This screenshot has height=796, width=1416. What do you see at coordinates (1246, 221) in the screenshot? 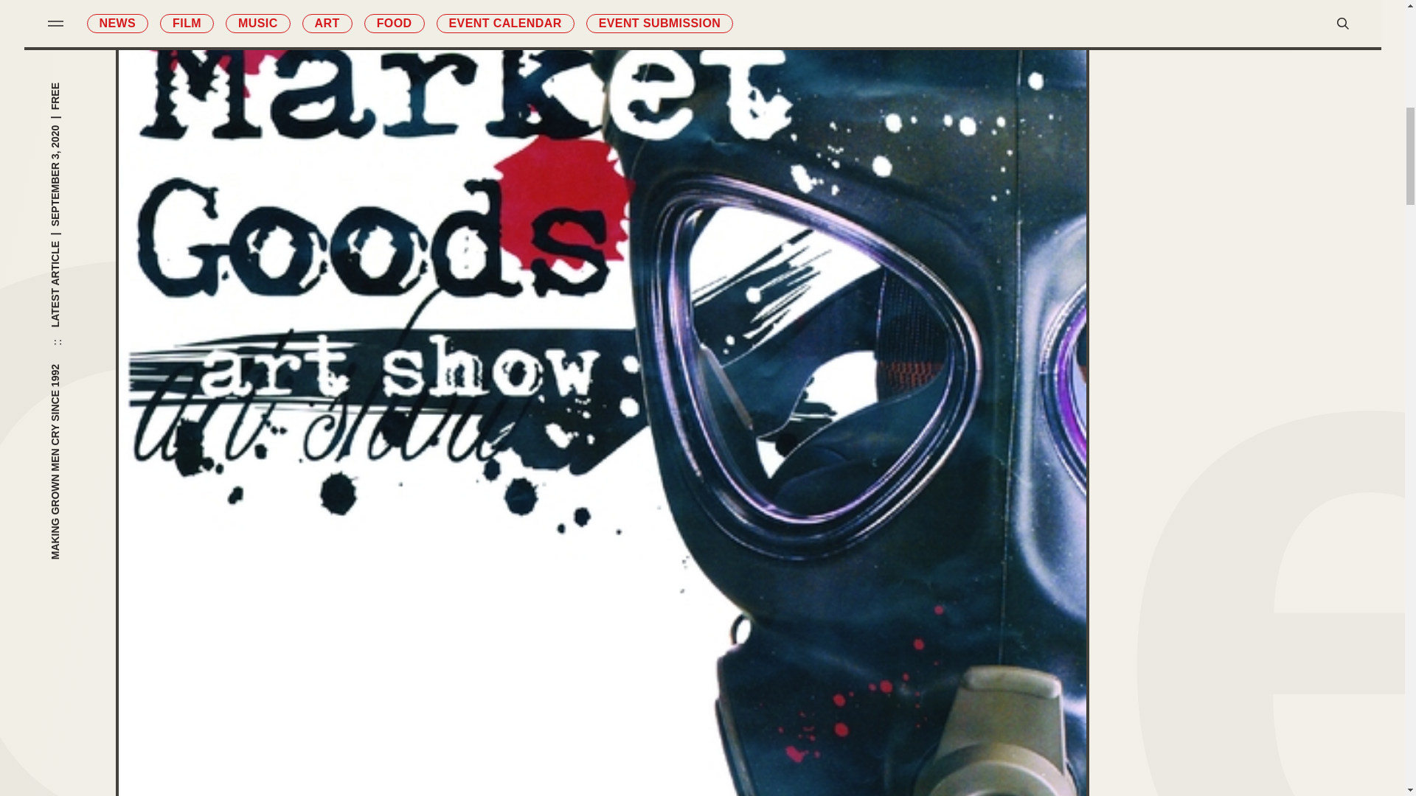
I see `Advertisement` at bounding box center [1246, 221].